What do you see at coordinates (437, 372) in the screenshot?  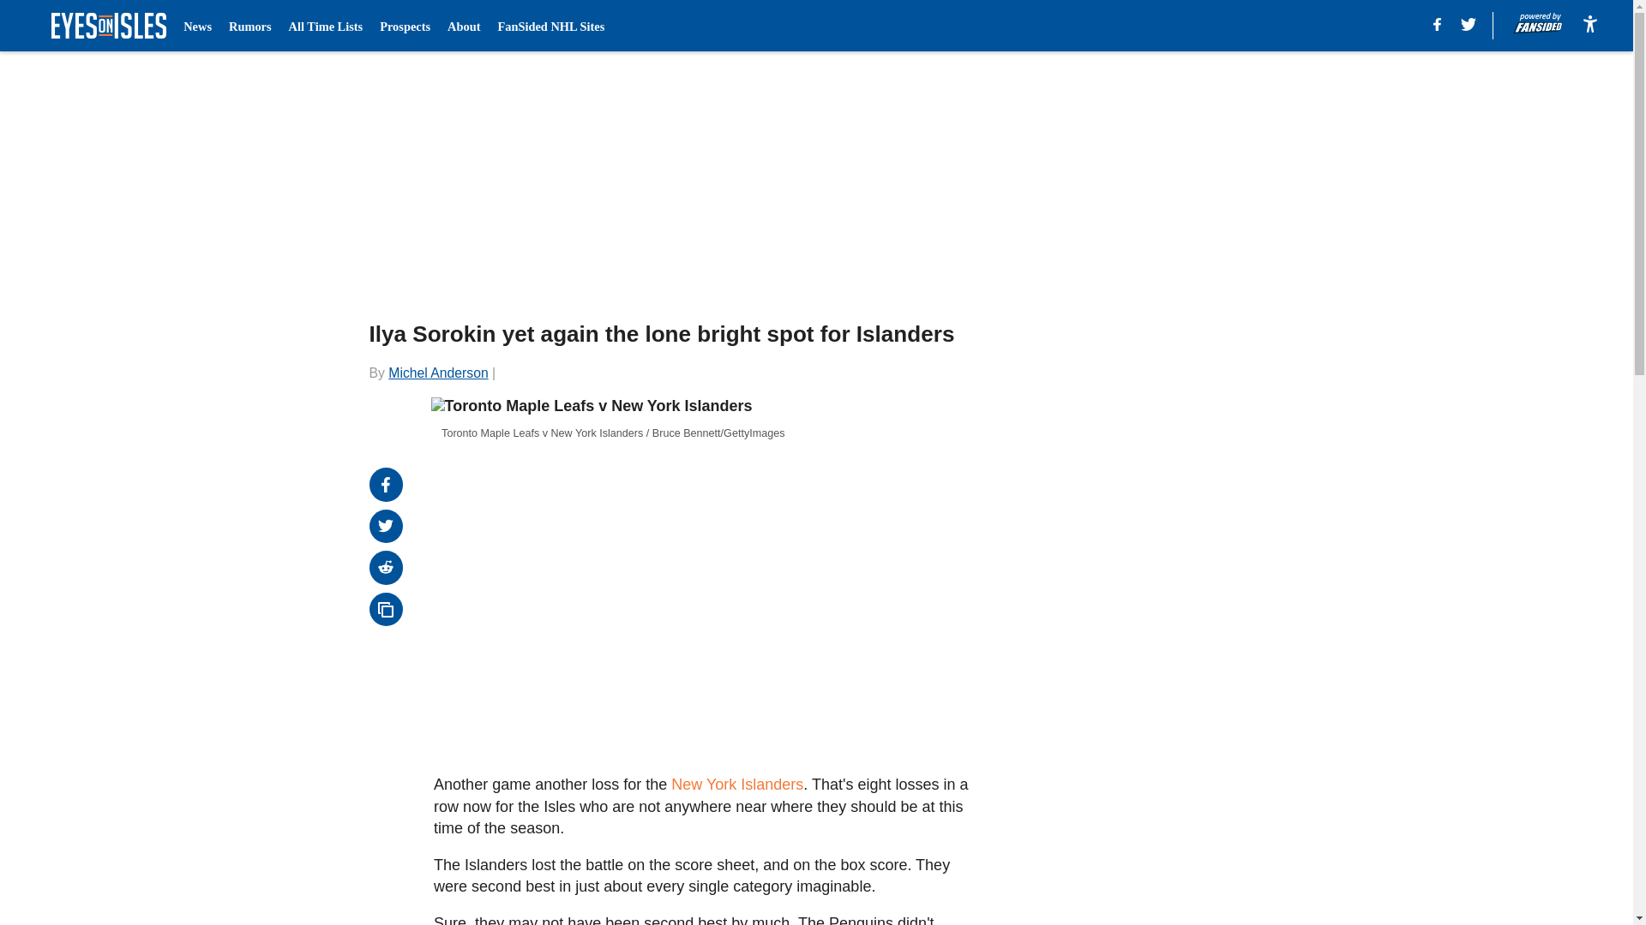 I see `Michel Anderson` at bounding box center [437, 372].